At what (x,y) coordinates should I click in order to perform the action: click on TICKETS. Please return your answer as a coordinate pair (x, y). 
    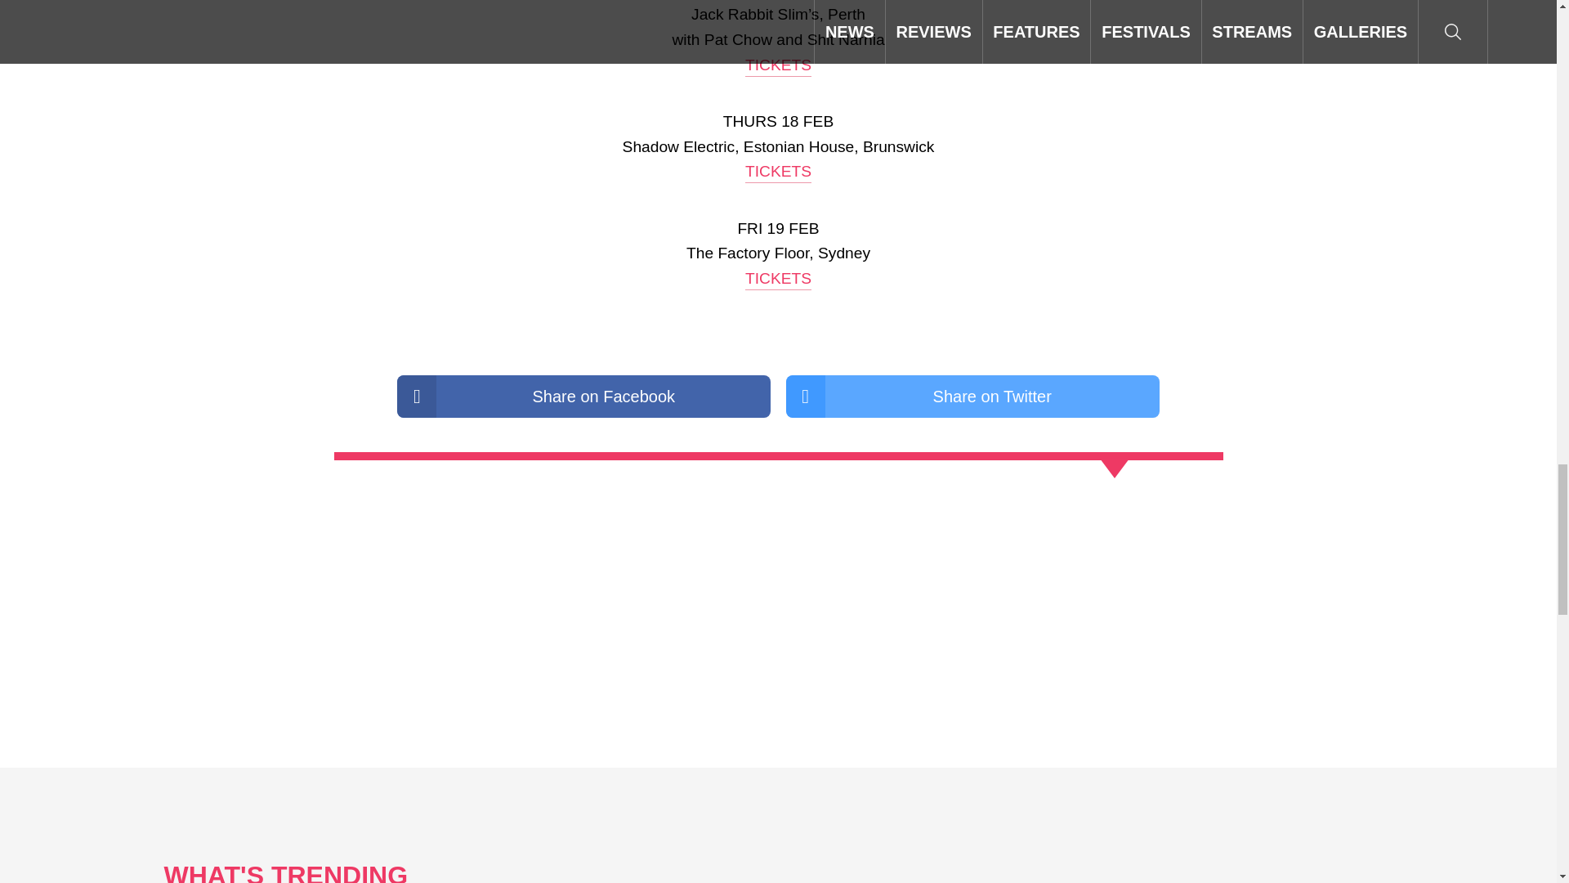
    Looking at the image, I should click on (778, 65).